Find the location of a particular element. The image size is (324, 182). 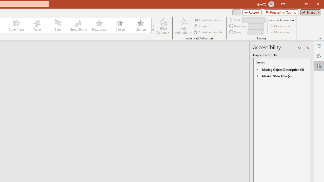

Lighten is located at coordinates (140, 25).